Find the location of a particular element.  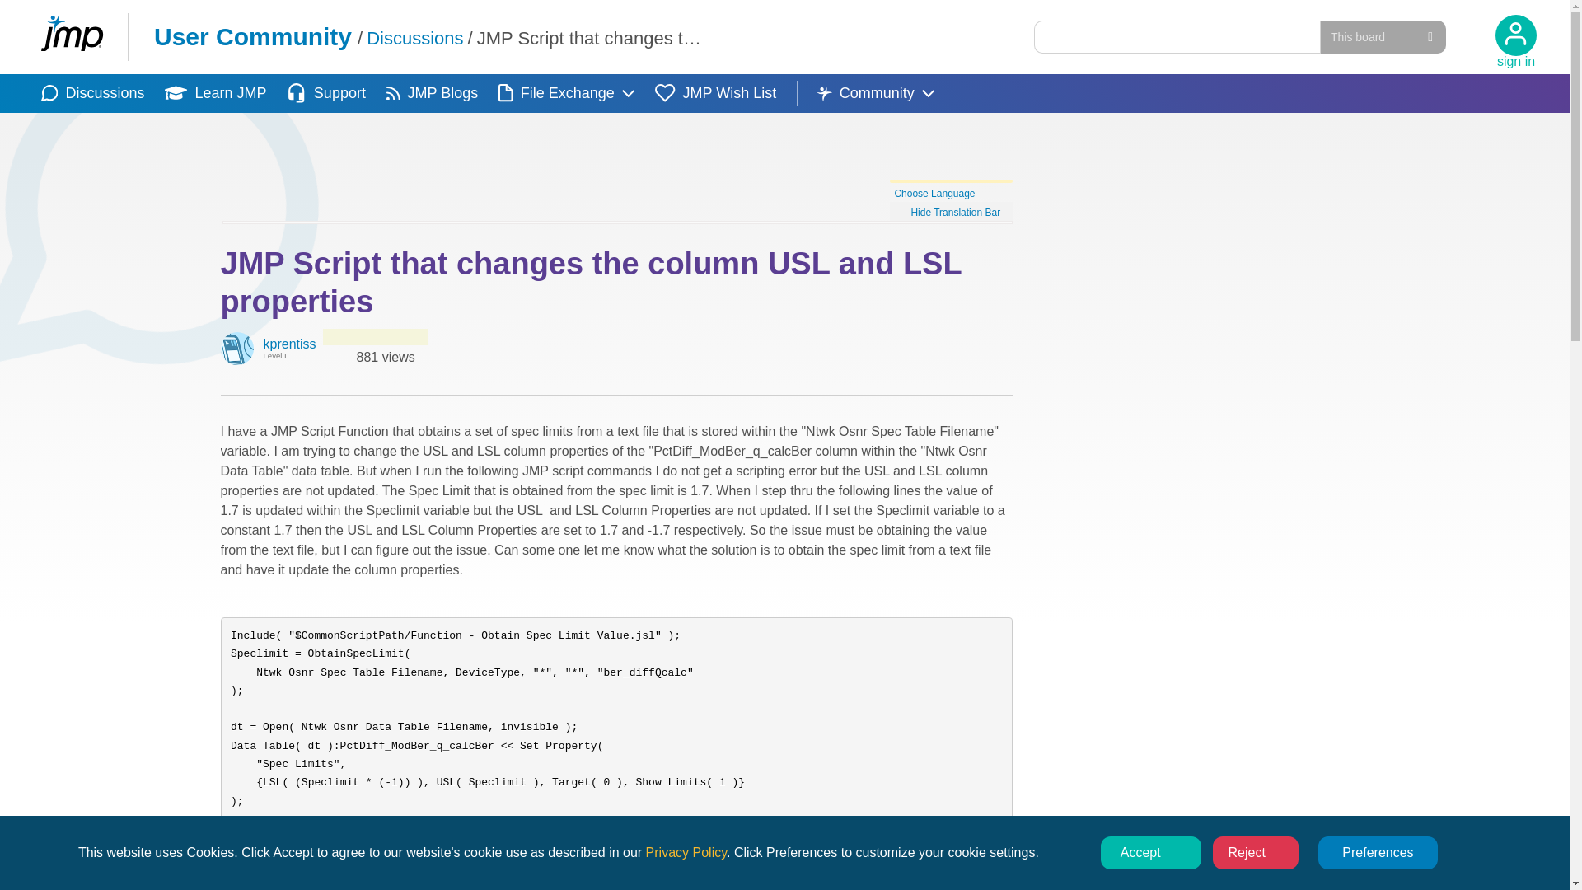

Search is located at coordinates (1051, 36).